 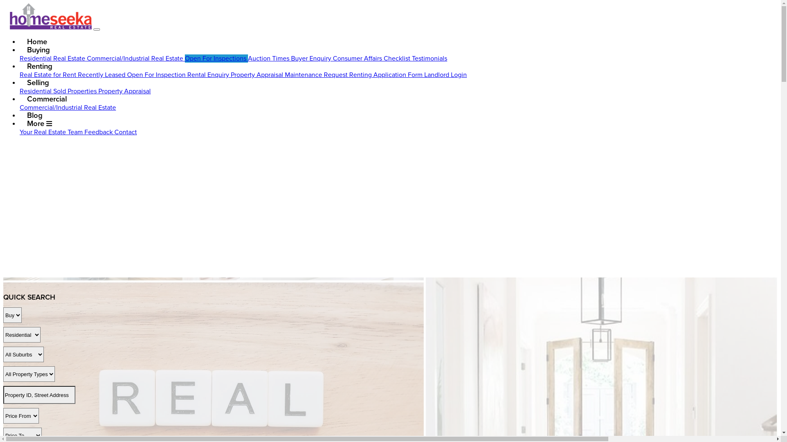 What do you see at coordinates (270, 59) in the screenshot?
I see `Auction Times` at bounding box center [270, 59].